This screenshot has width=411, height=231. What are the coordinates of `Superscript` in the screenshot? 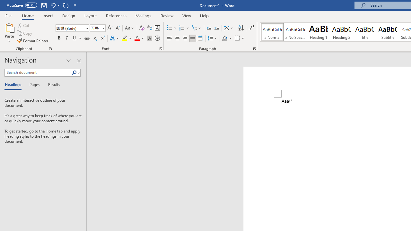 It's located at (102, 38).